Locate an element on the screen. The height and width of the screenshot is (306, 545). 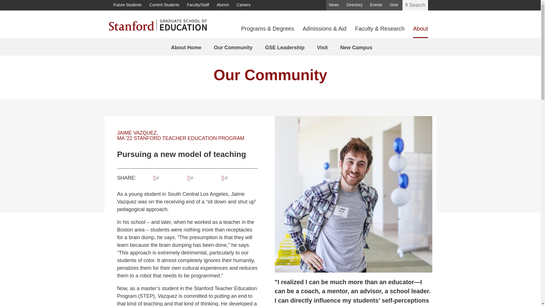
Give is located at coordinates (394, 5).